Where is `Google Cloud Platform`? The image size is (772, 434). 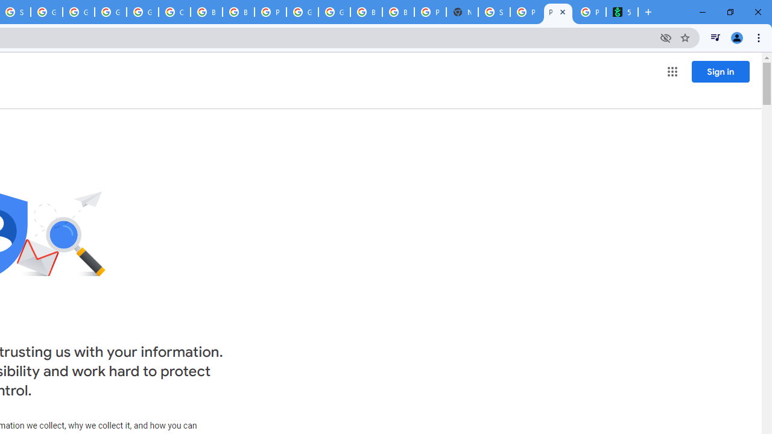
Google Cloud Platform is located at coordinates (110, 12).